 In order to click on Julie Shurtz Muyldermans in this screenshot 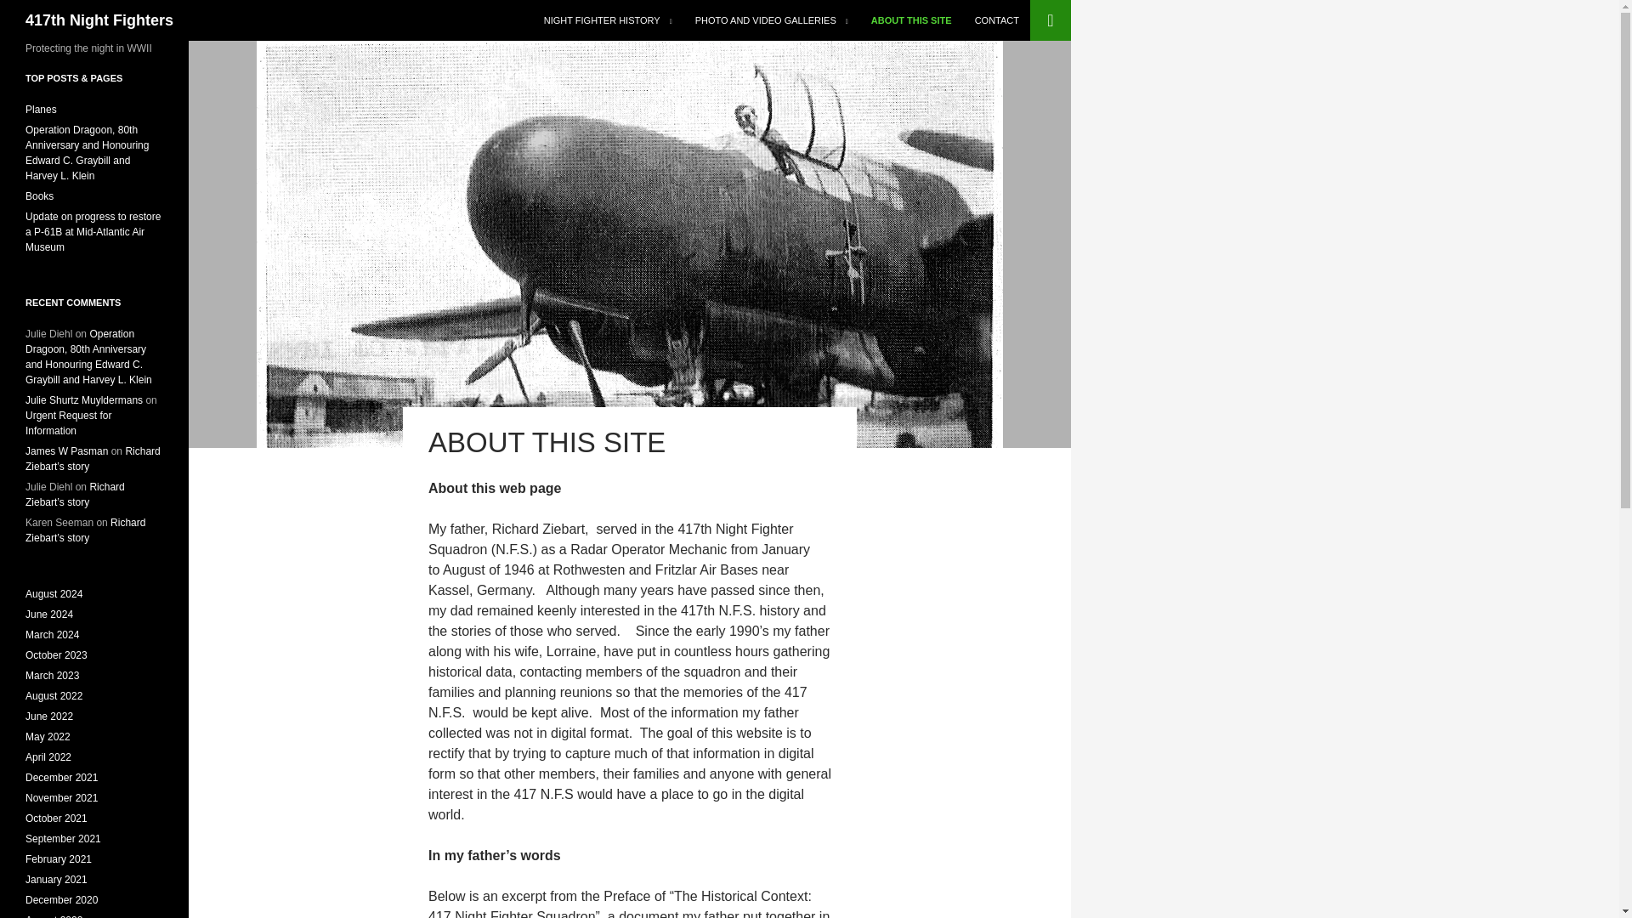, I will do `click(84, 400)`.